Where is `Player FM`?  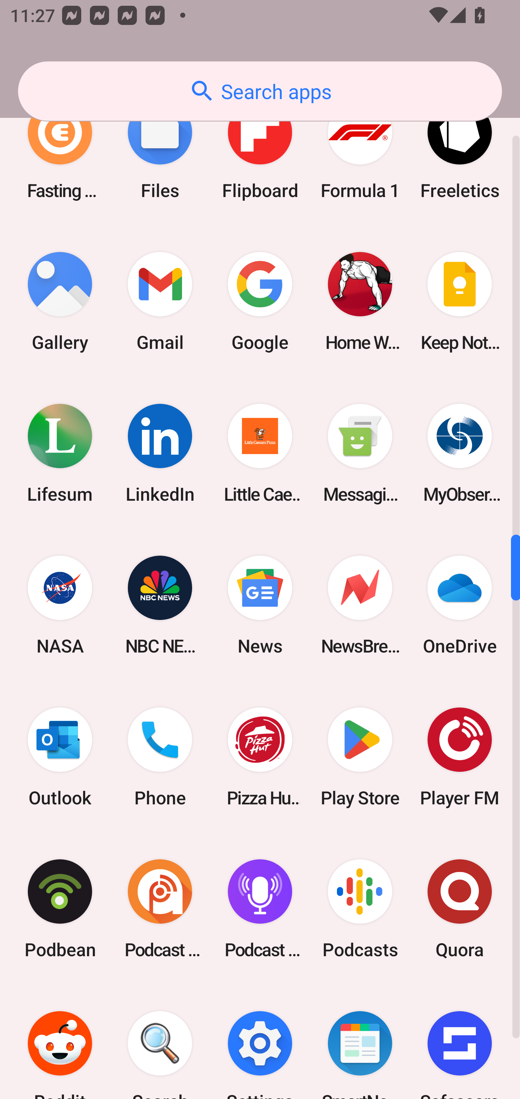 Player FM is located at coordinates (460, 757).